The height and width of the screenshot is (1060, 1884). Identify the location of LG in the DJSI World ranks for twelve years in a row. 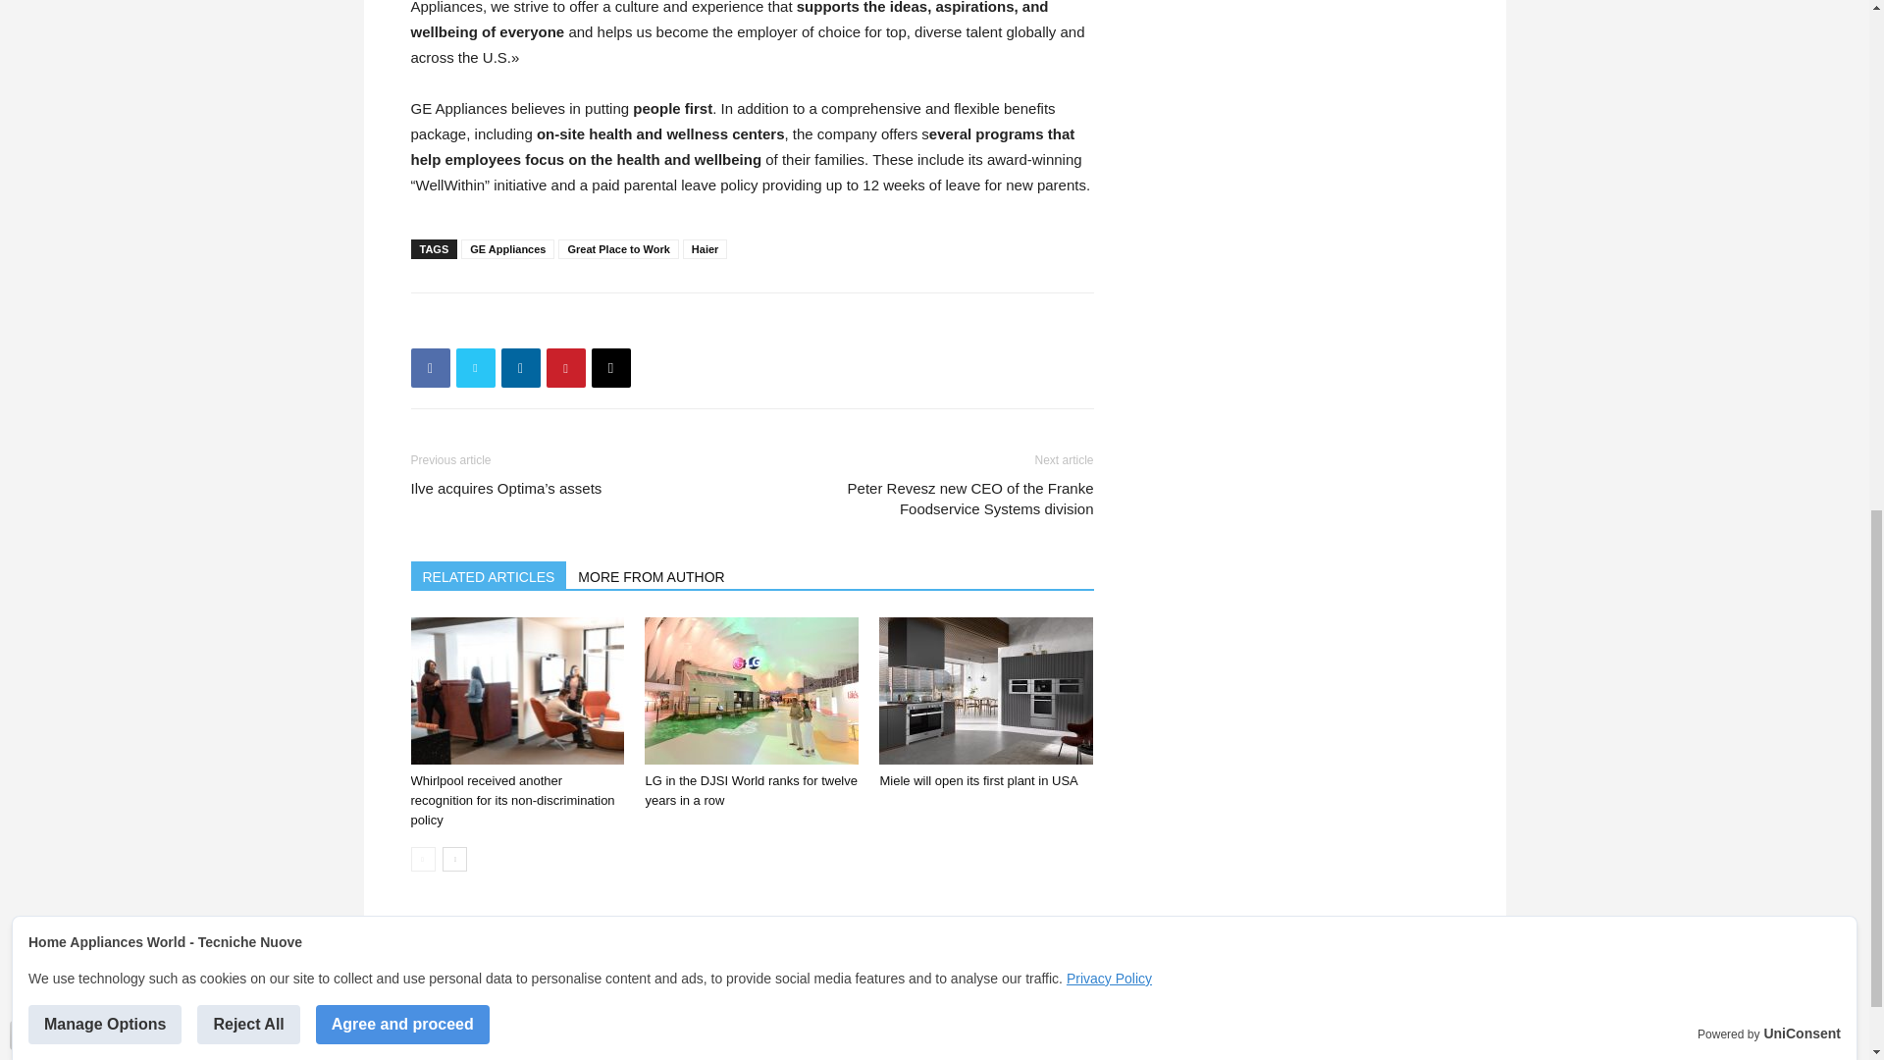
(750, 790).